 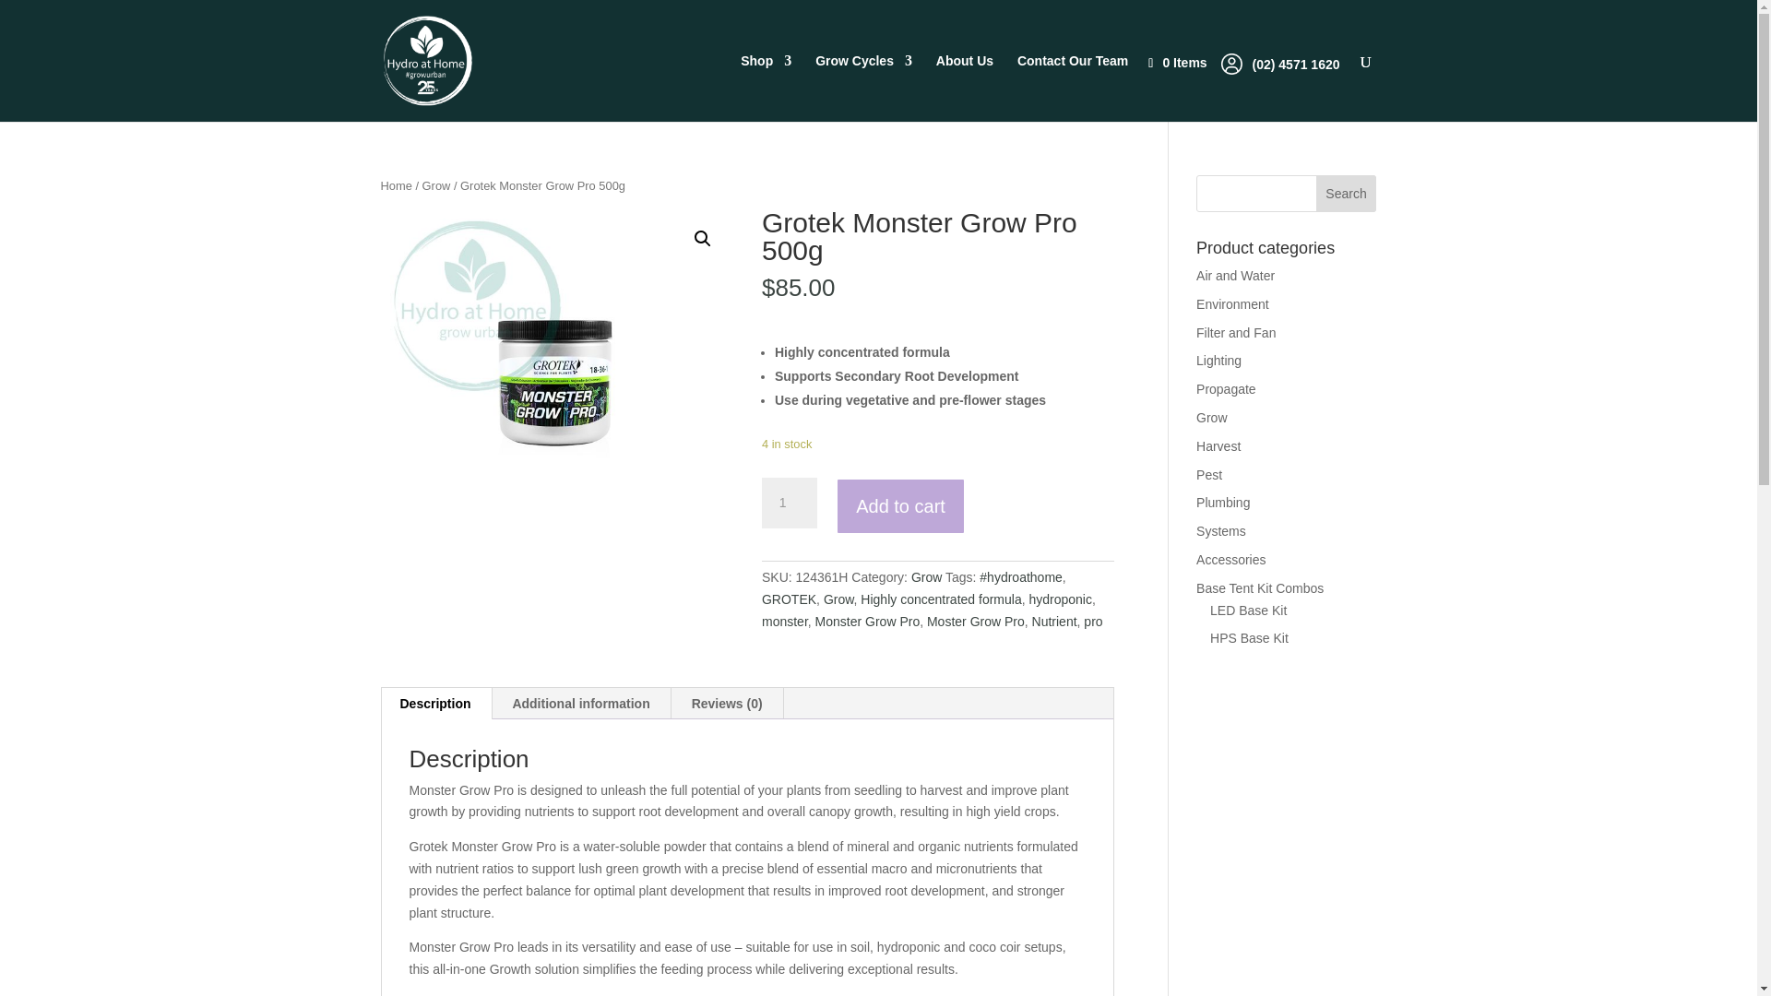 I want to click on Contact Our Team, so click(x=1072, y=88).